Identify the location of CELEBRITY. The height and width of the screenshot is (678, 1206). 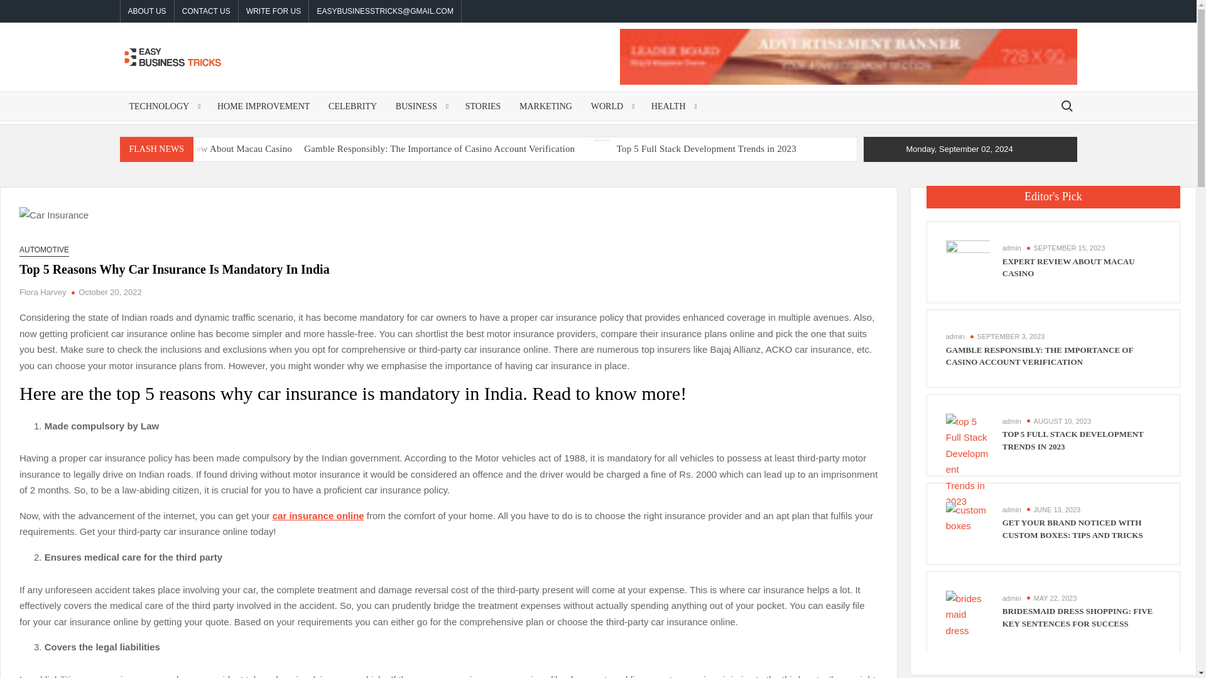
(352, 106).